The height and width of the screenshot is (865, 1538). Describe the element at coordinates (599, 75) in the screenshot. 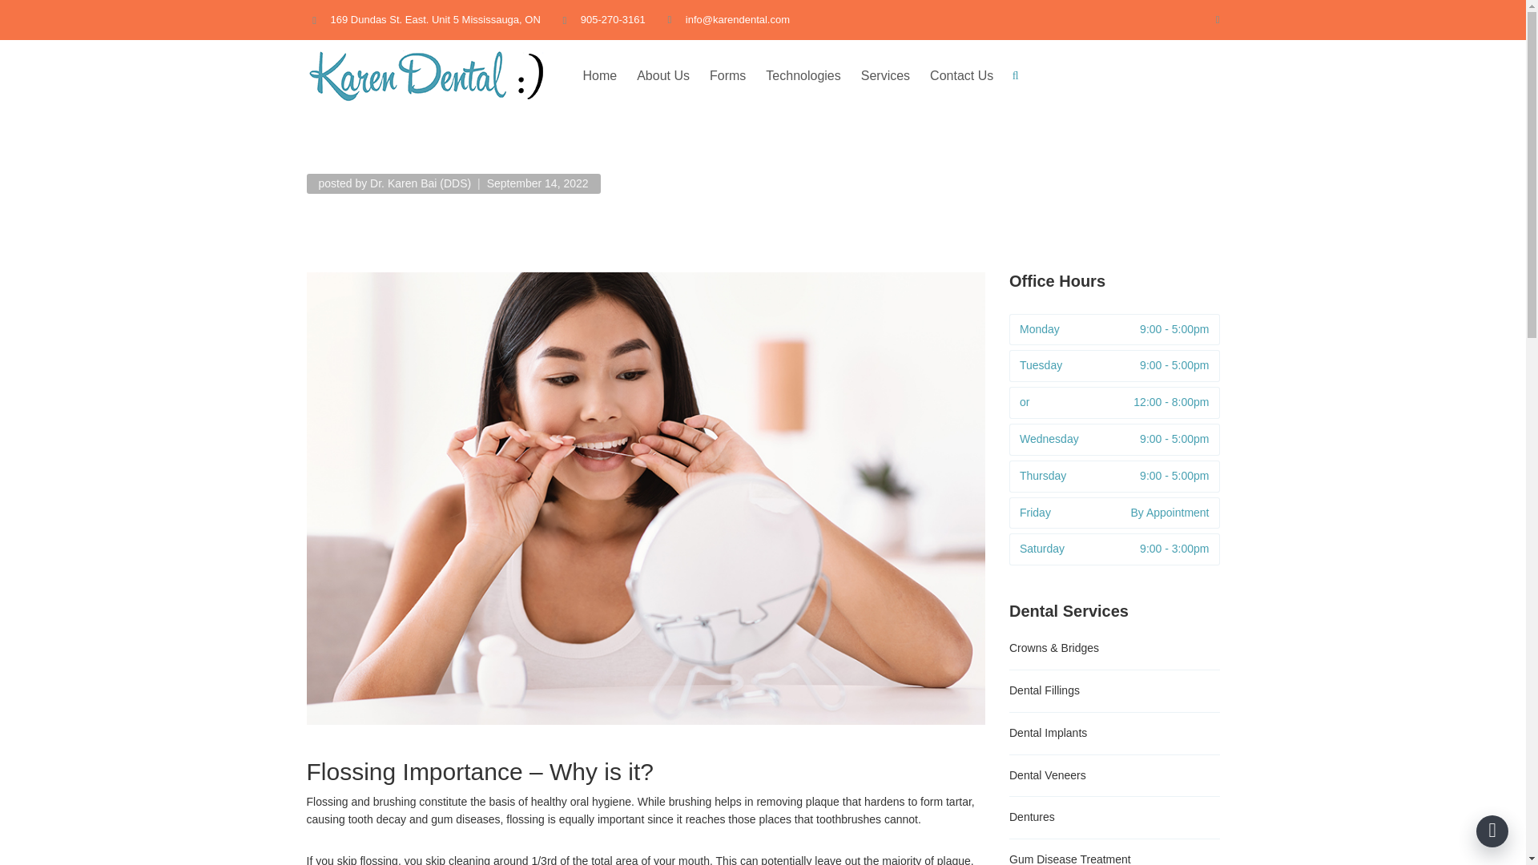

I see `Home` at that location.